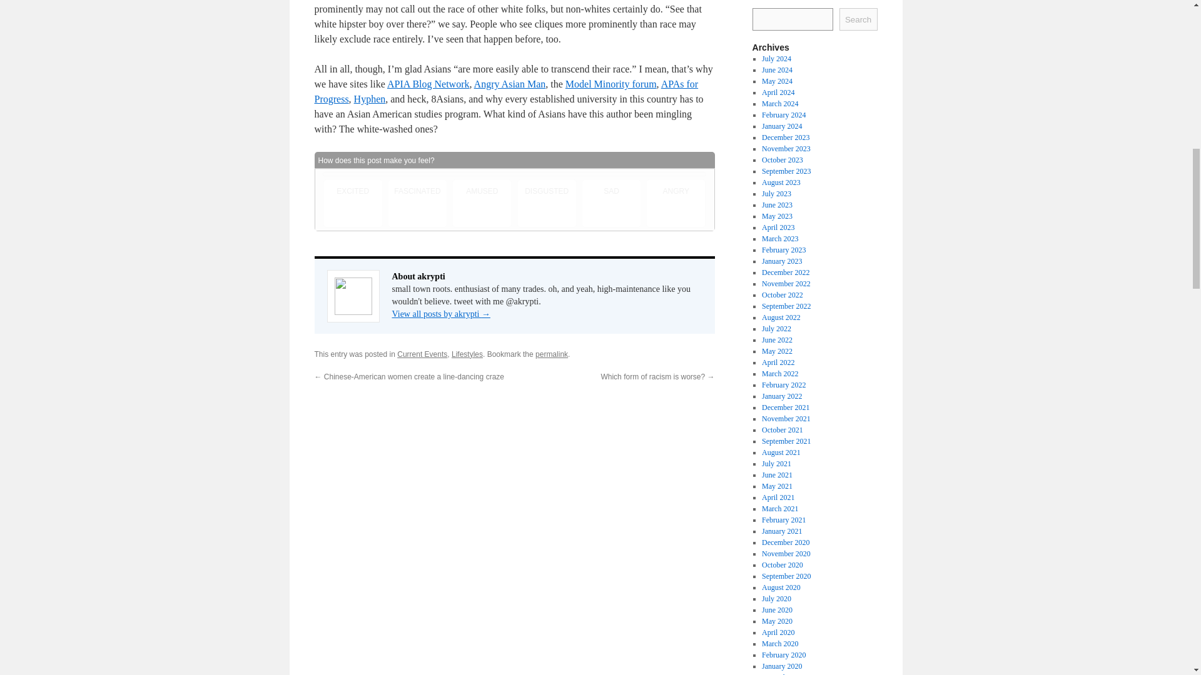 Image resolution: width=1201 pixels, height=675 pixels. What do you see at coordinates (611, 84) in the screenshot?
I see `Model Minority forum` at bounding box center [611, 84].